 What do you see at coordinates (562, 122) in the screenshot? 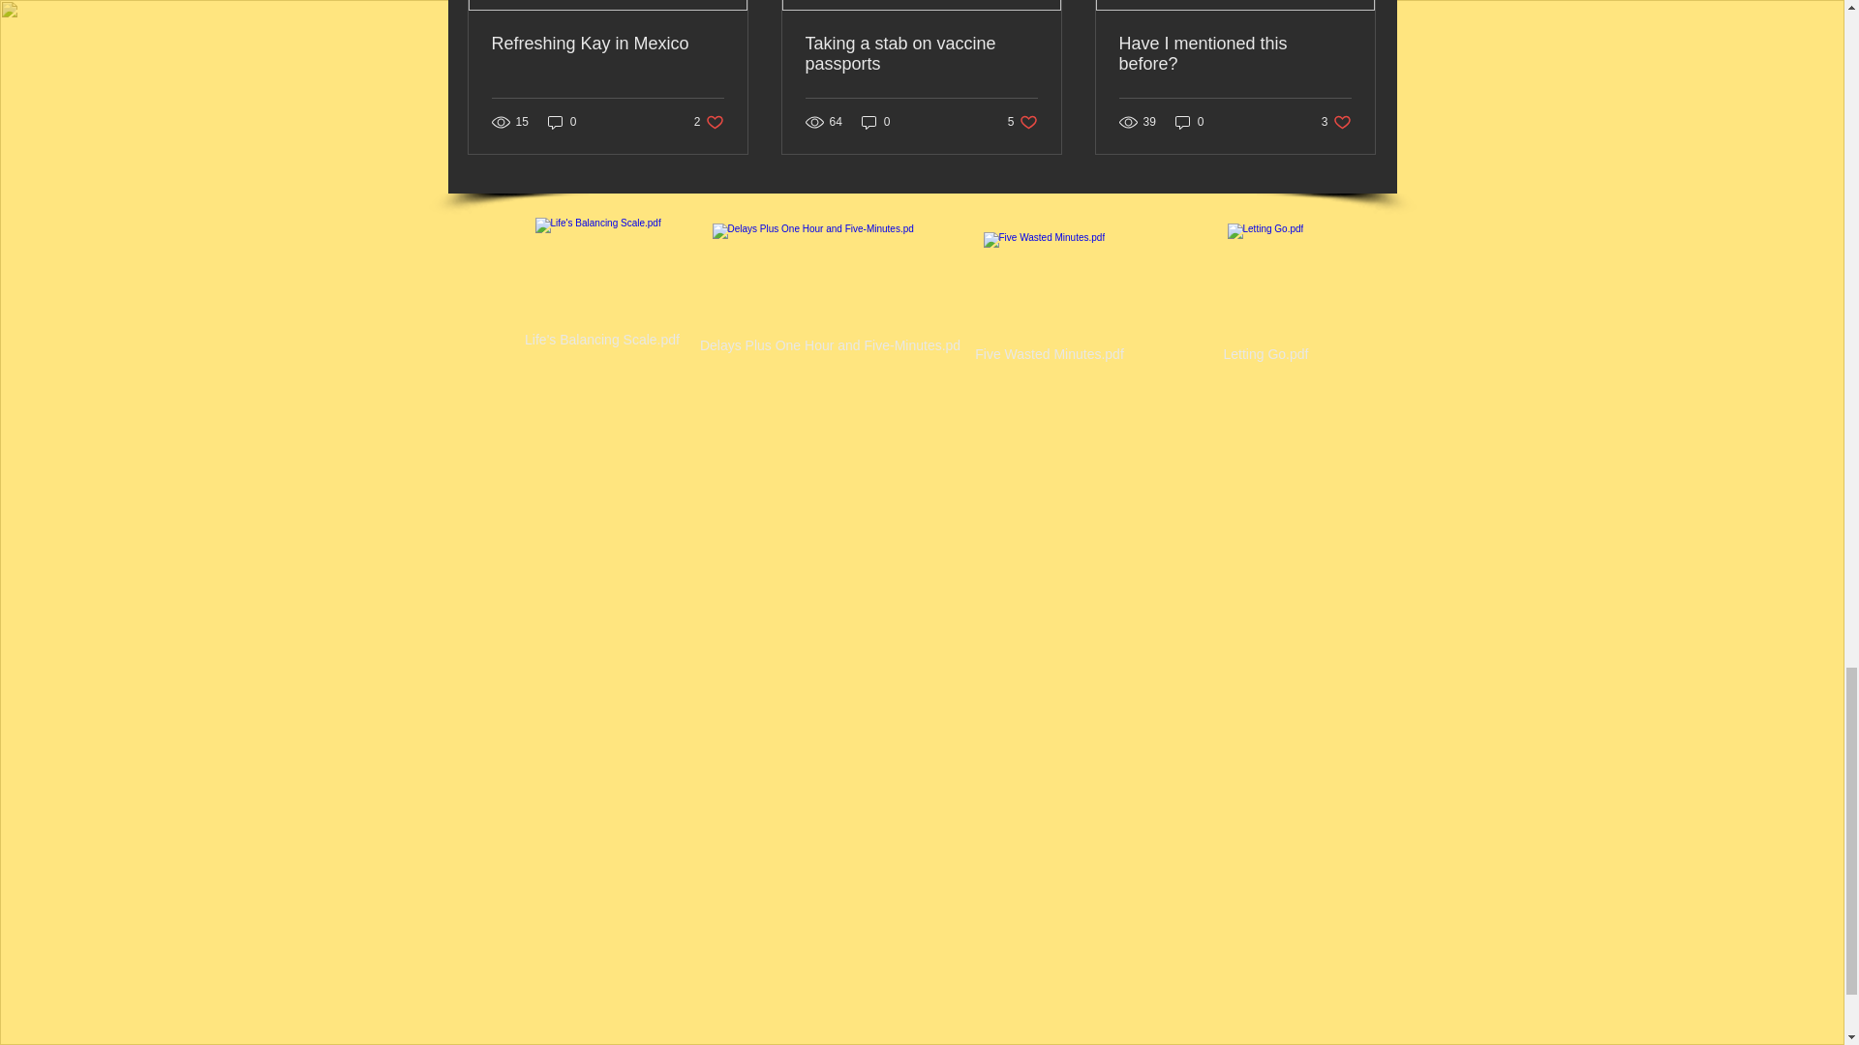
I see `0` at bounding box center [562, 122].